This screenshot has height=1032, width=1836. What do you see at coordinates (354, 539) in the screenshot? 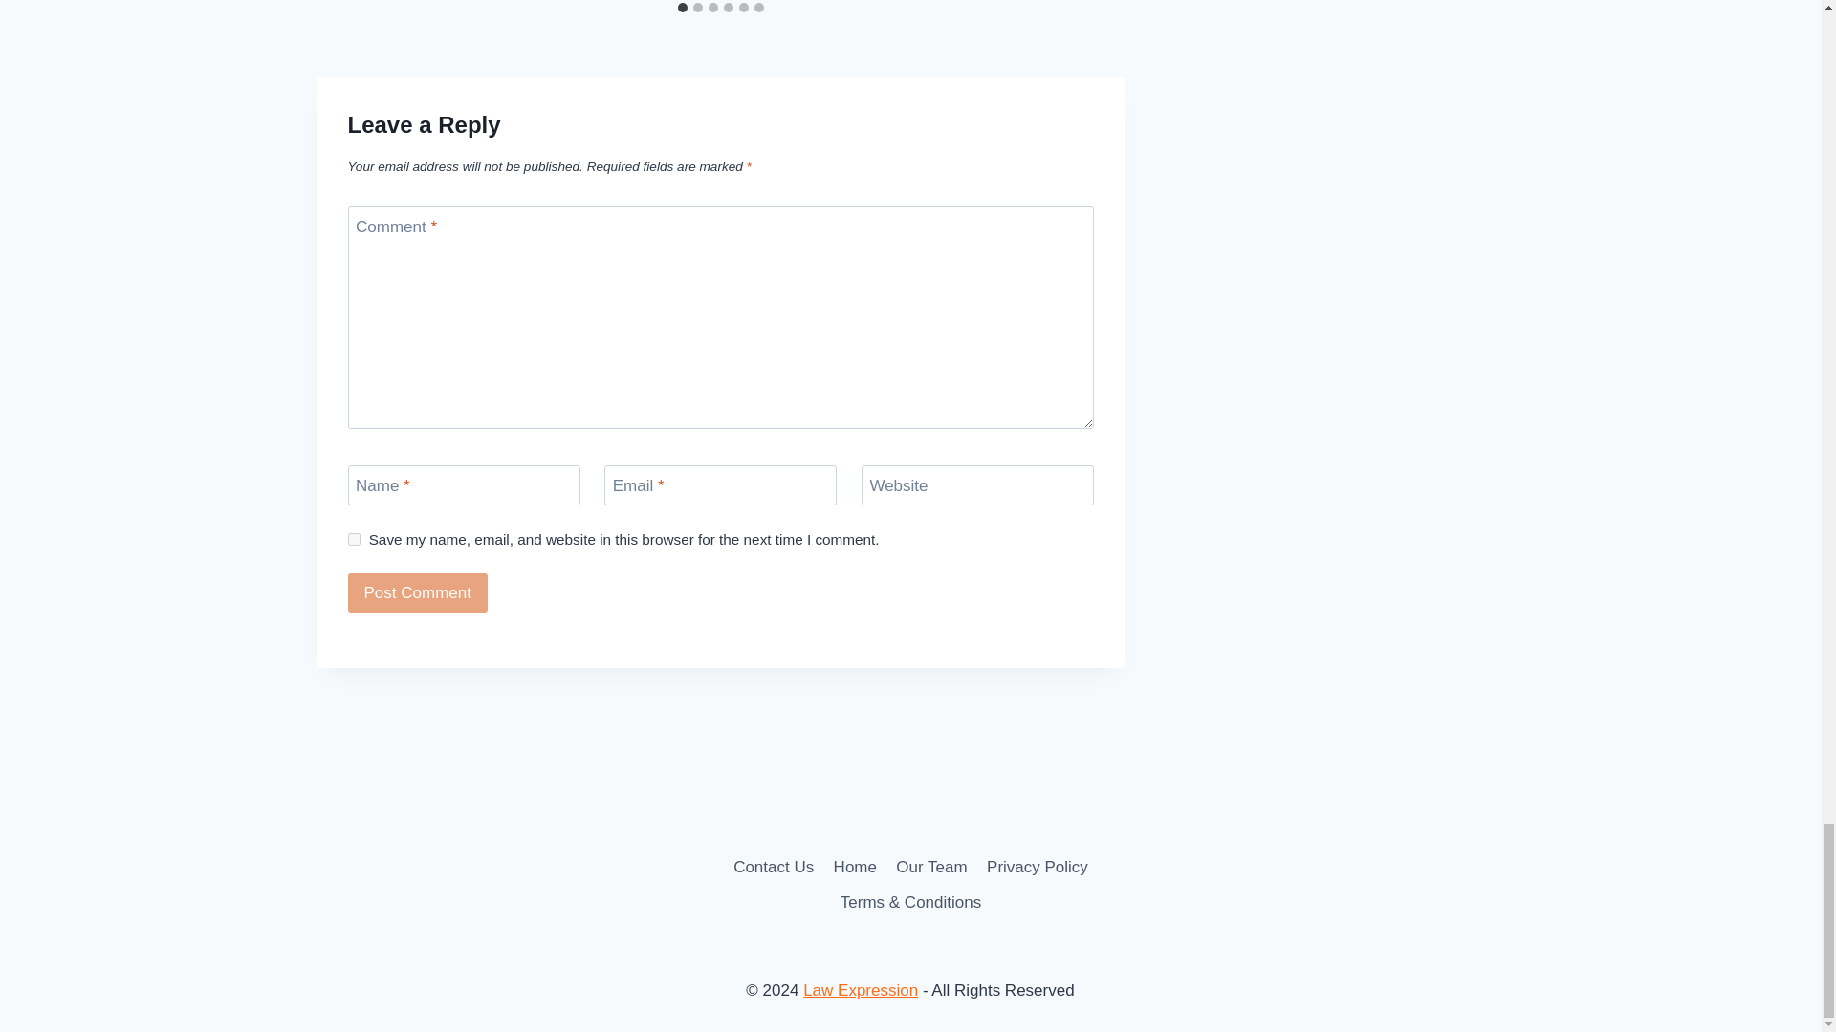
I see `yes` at bounding box center [354, 539].